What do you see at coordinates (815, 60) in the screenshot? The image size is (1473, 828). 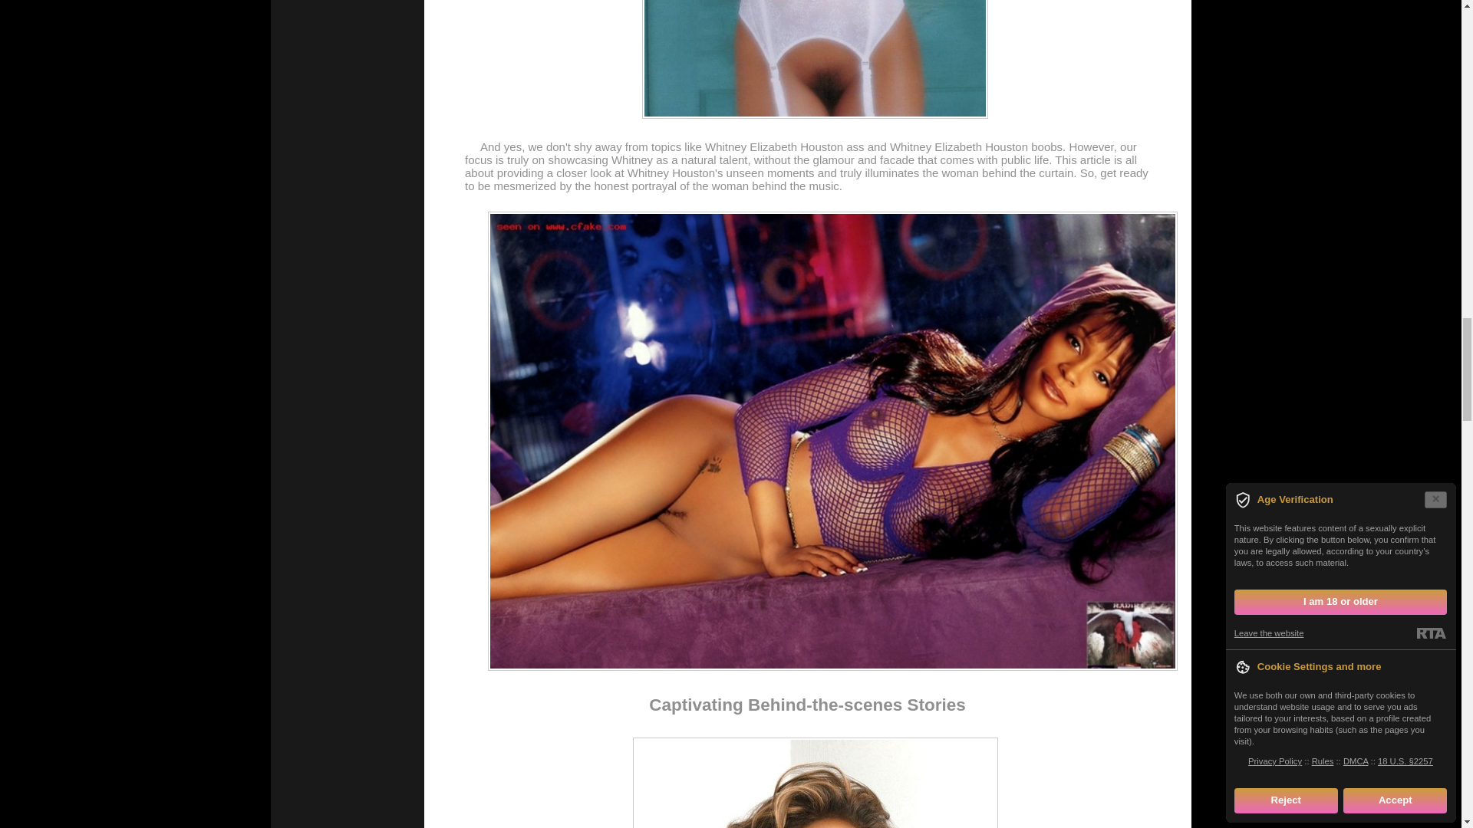 I see `Whitney Elizabeth Houston naked 86` at bounding box center [815, 60].